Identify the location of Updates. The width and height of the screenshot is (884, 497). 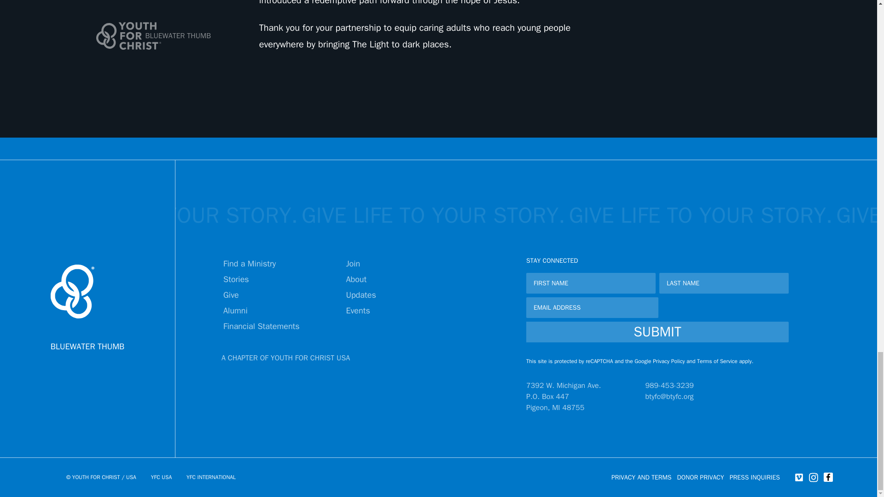
(361, 295).